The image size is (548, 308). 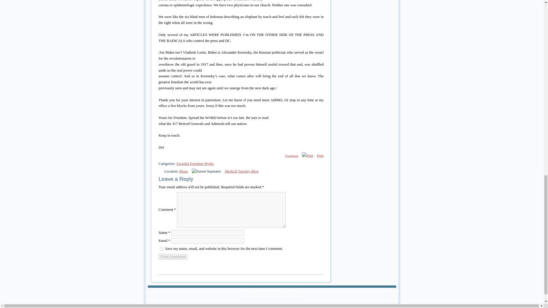 I want to click on Print, so click(x=308, y=156).